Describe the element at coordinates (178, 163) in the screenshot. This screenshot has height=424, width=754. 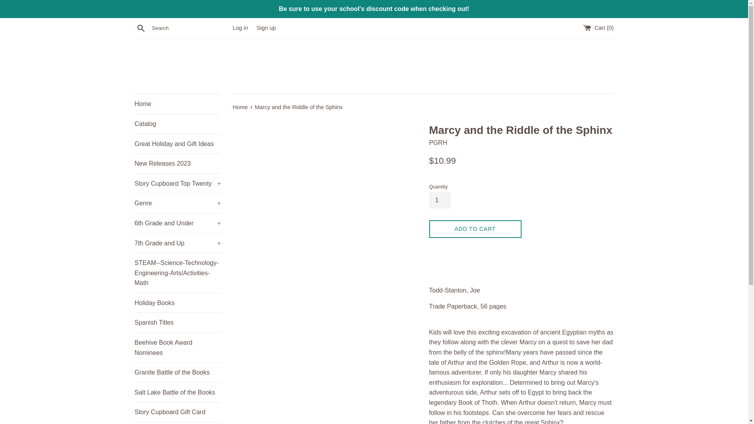
I see `New Releases 2023` at that location.